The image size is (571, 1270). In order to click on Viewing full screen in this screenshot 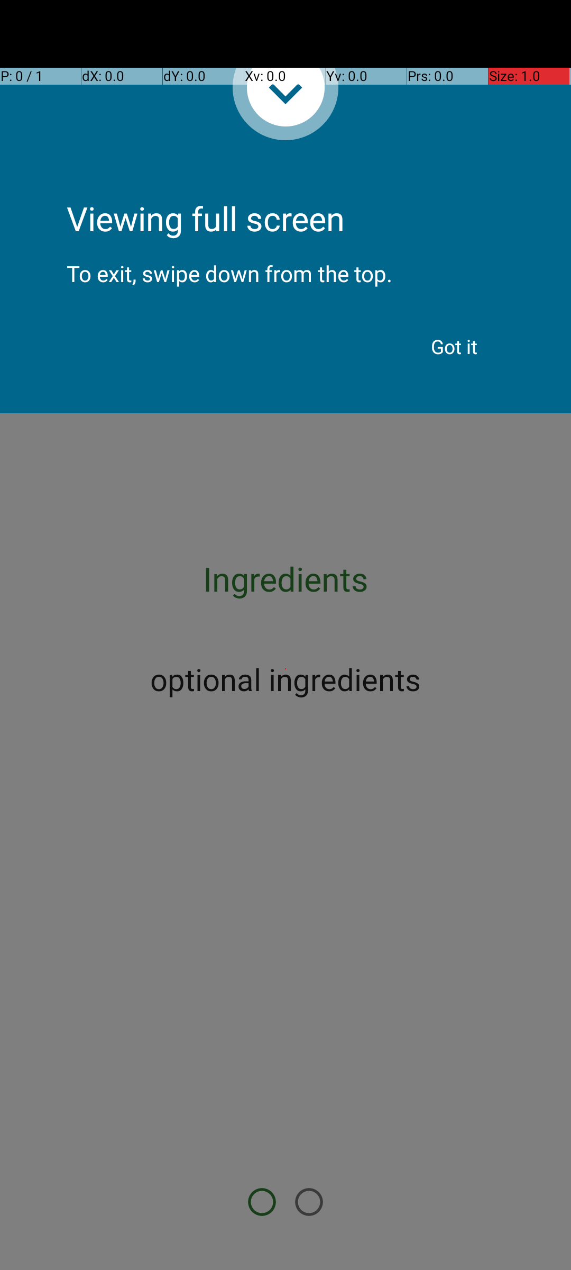, I will do `click(285, 190)`.